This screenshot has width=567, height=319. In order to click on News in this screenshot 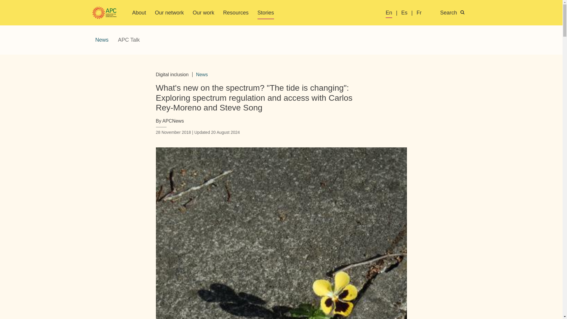, I will do `click(102, 40)`.